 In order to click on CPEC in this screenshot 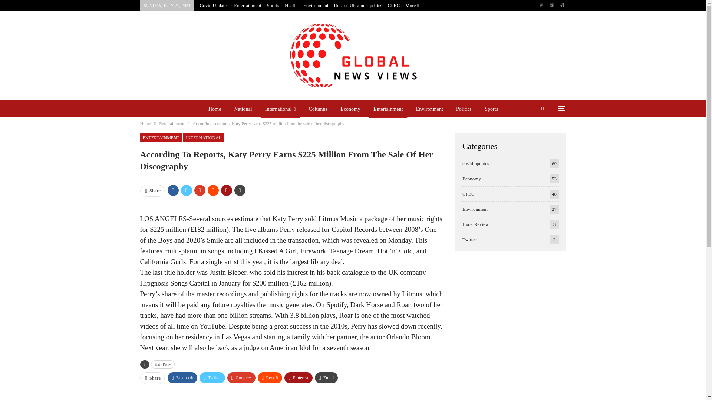, I will do `click(394, 5)`.